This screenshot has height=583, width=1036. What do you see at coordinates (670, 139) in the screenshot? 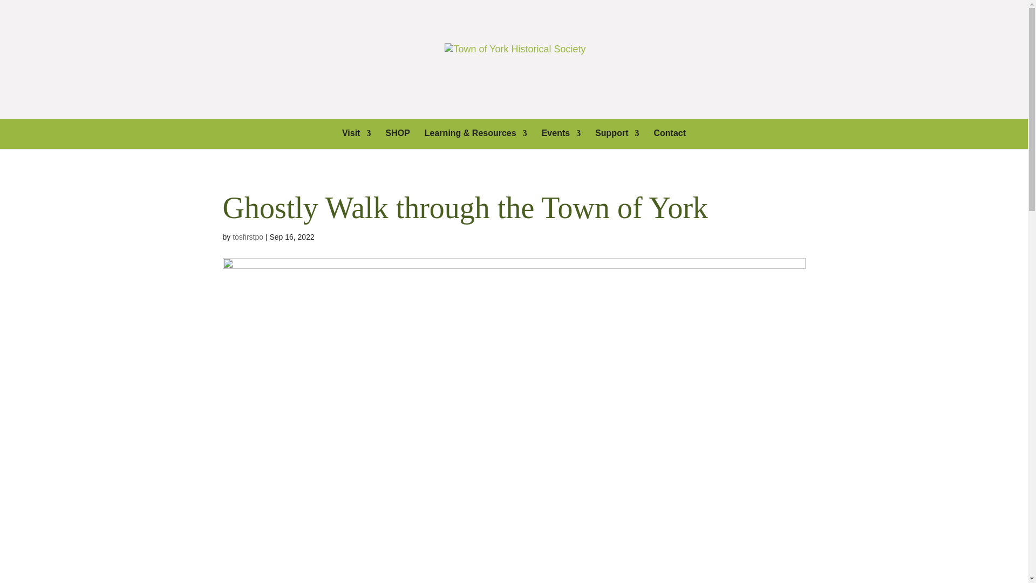
I see `Contact` at bounding box center [670, 139].